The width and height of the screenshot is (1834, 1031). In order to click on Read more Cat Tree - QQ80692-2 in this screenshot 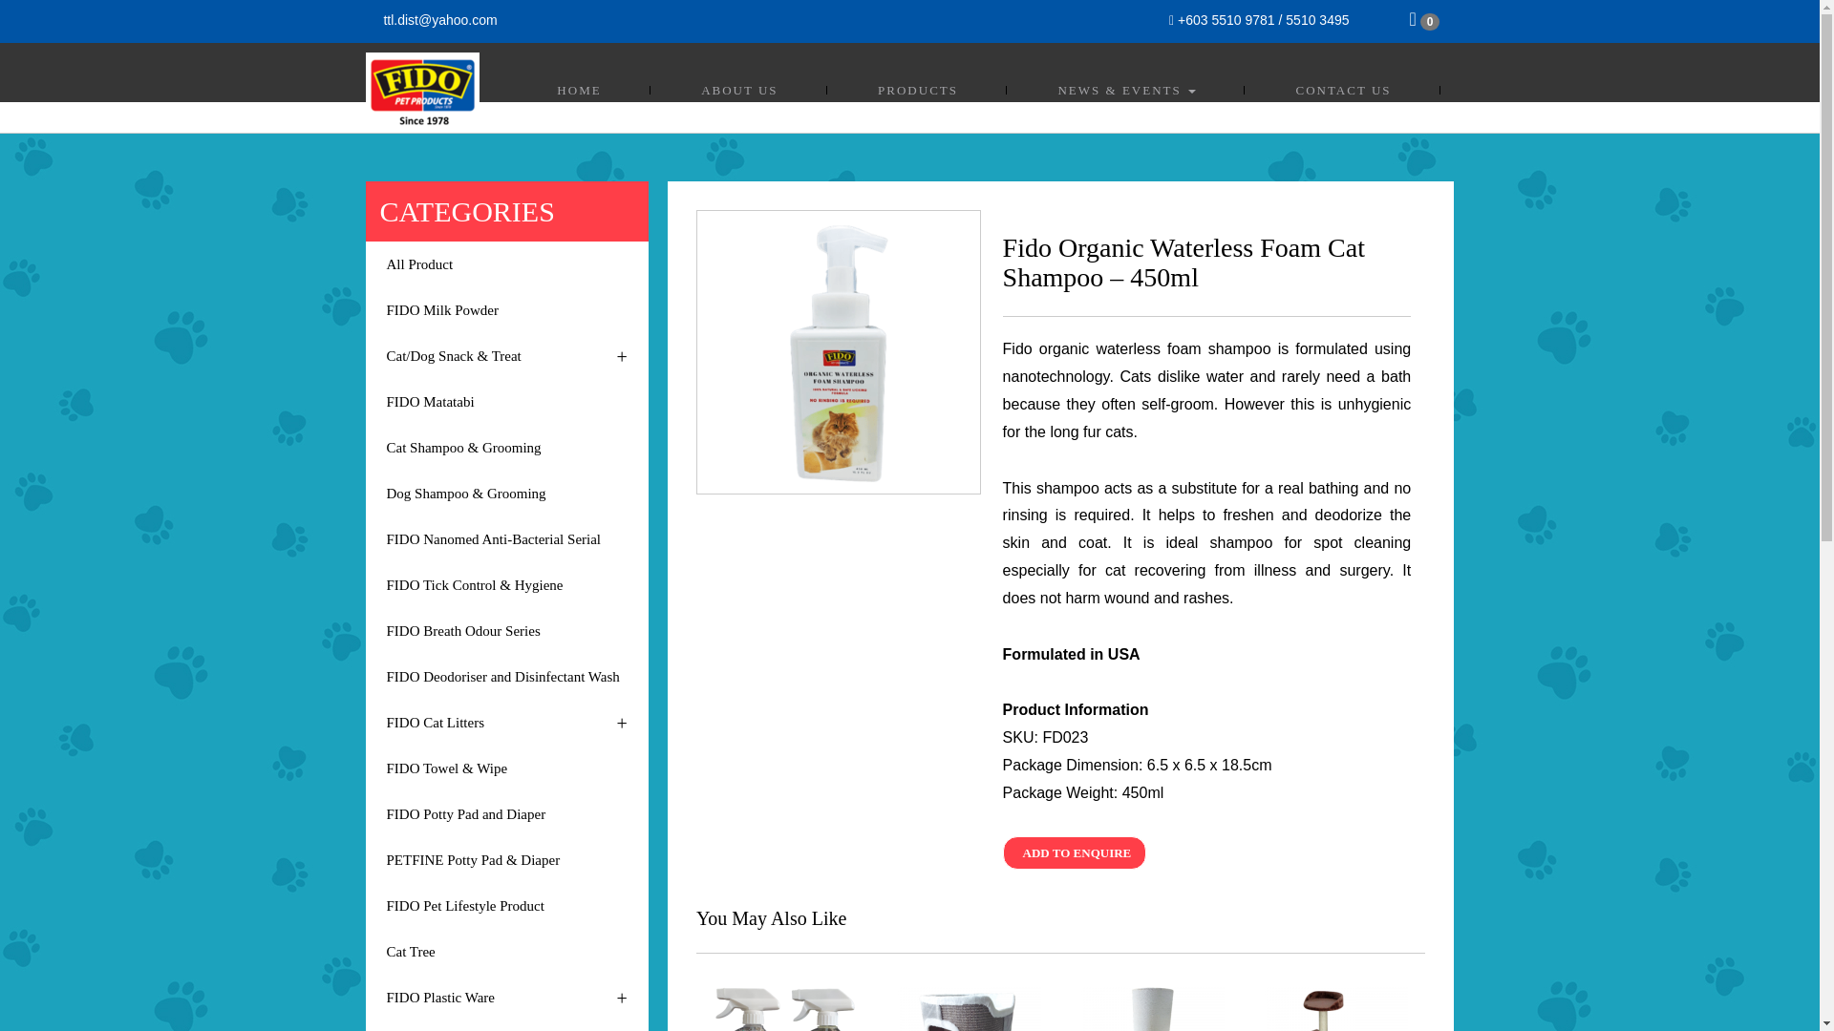, I will do `click(1335, 1008)`.